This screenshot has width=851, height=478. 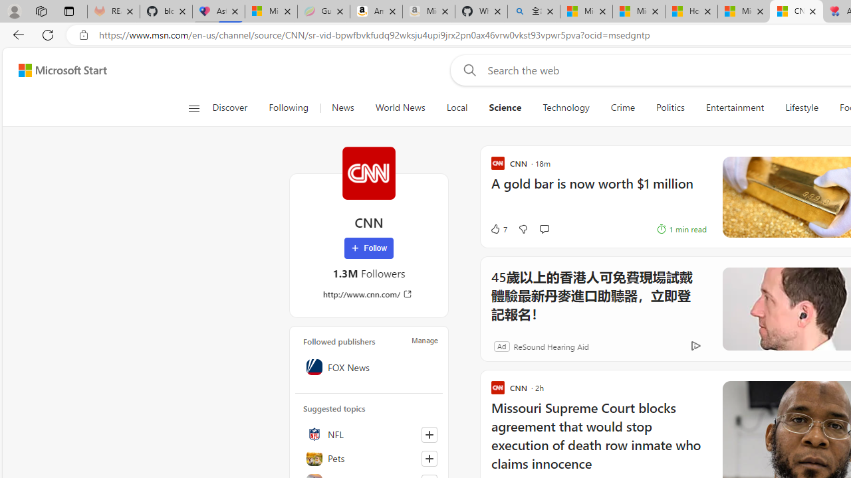 What do you see at coordinates (429, 458) in the screenshot?
I see `Follow this topic` at bounding box center [429, 458].